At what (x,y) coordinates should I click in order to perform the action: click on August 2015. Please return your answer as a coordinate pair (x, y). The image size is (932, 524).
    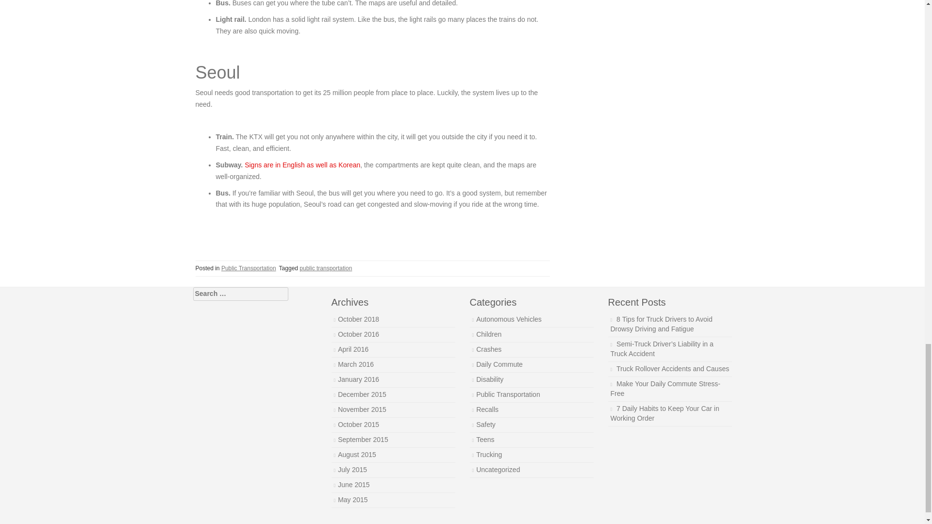
    Looking at the image, I should click on (357, 454).